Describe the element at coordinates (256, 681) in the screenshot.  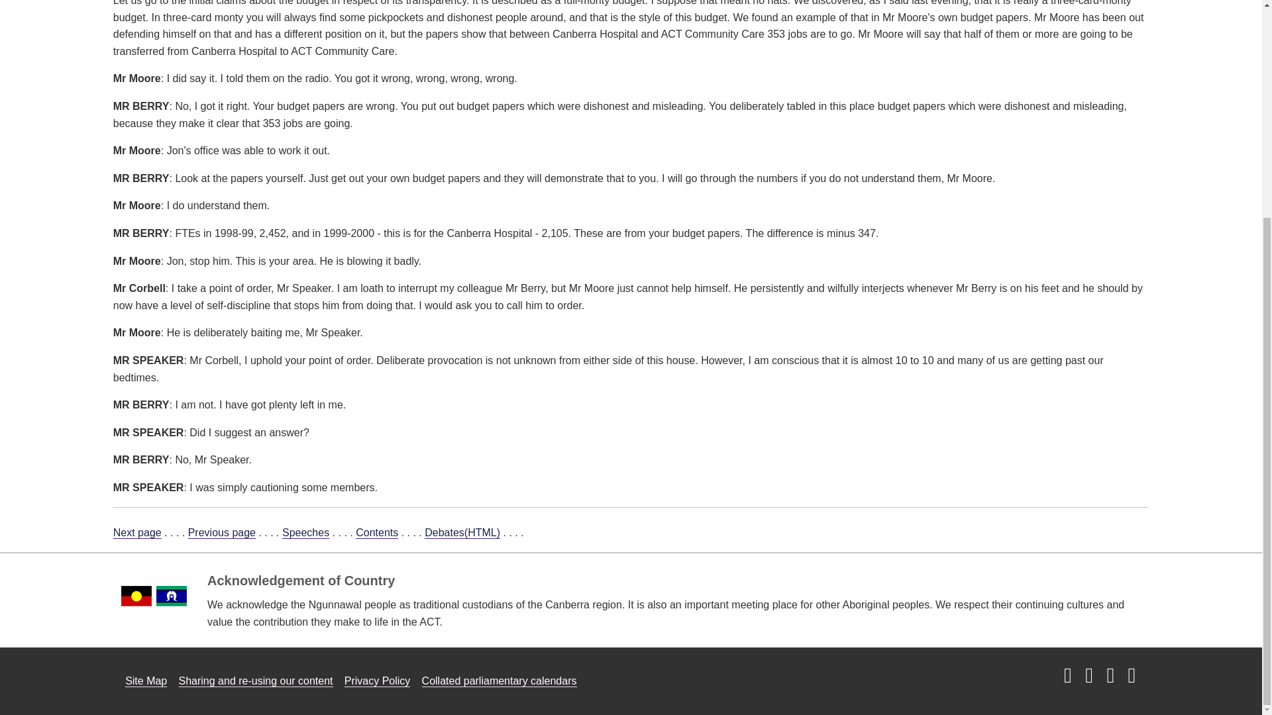
I see `Link to Sharing and re-using our content` at that location.